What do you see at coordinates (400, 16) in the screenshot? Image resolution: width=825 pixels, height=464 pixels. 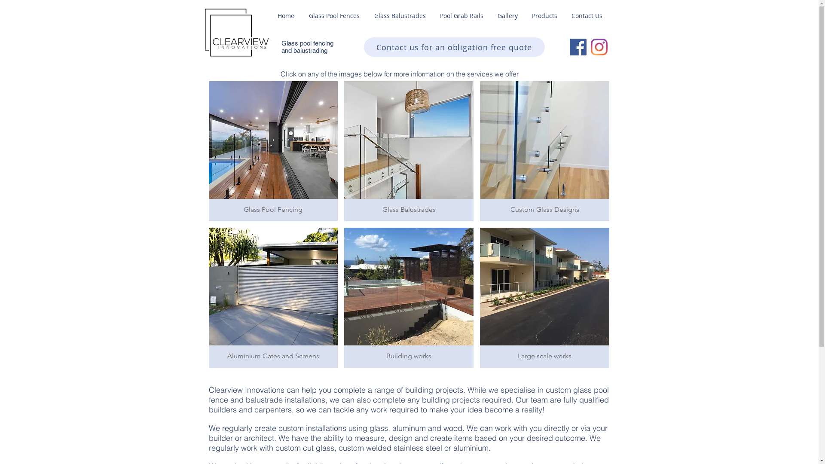 I see `Glass Balustrades` at bounding box center [400, 16].